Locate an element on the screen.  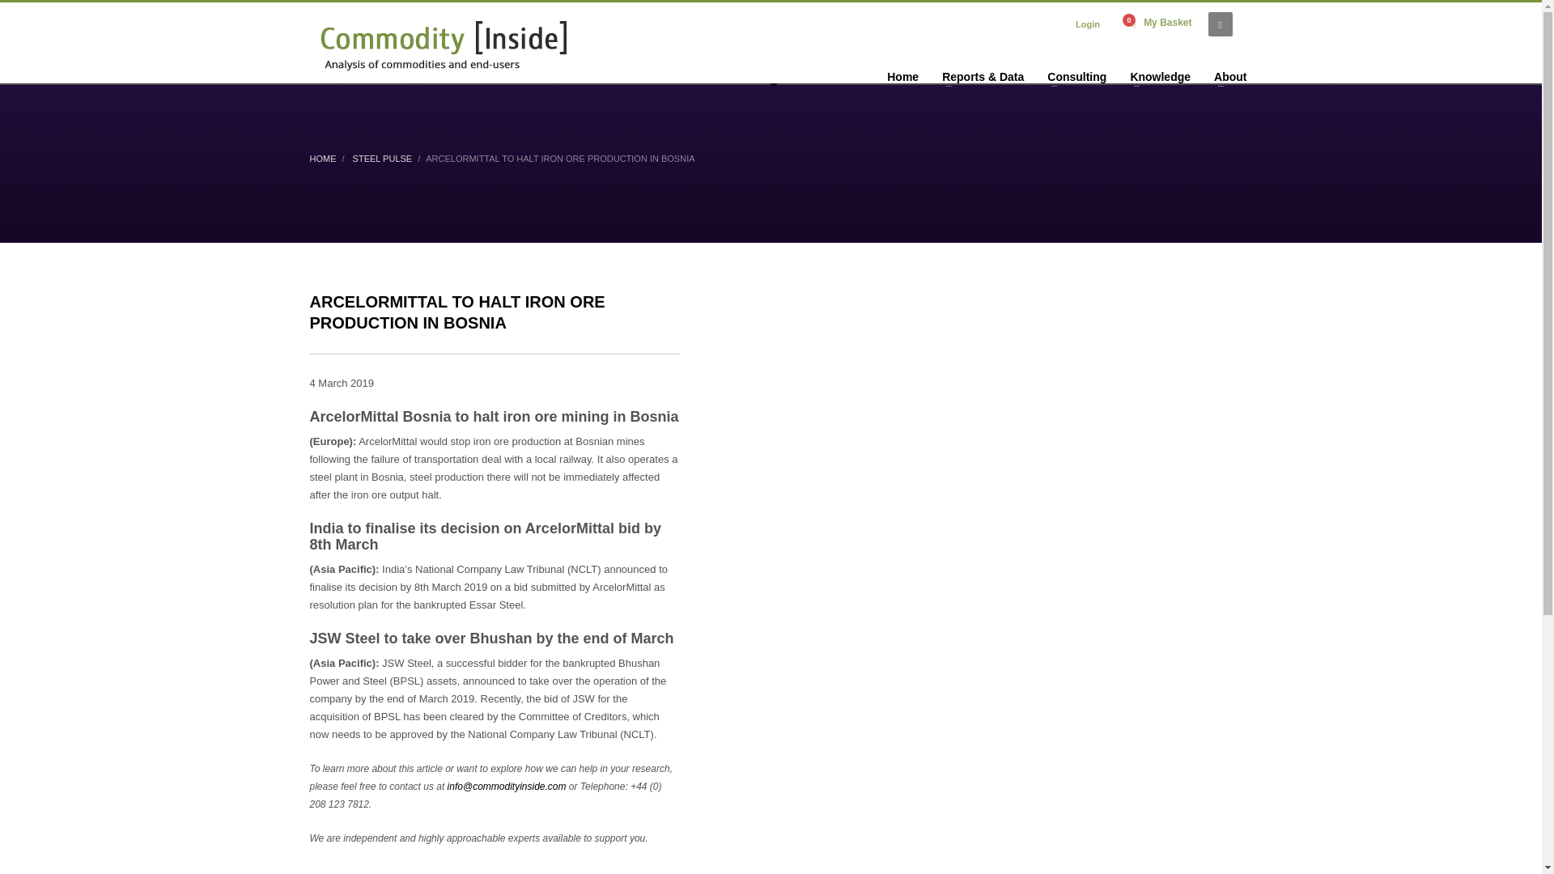
HOME is located at coordinates (322, 159).